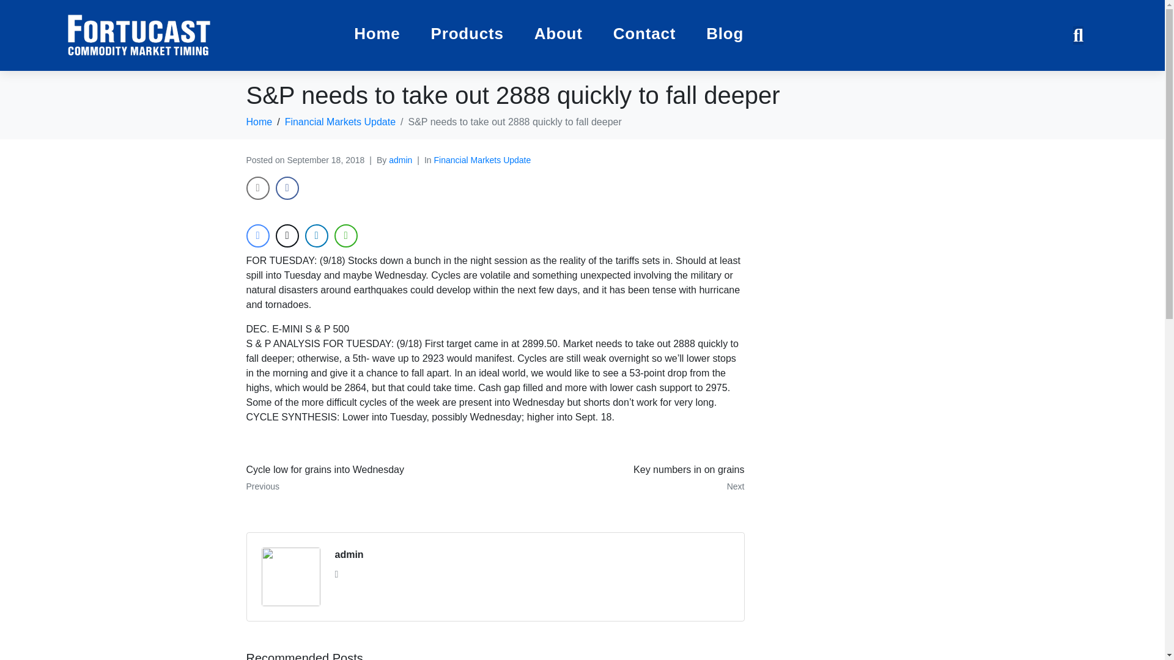  Describe the element at coordinates (340, 122) in the screenshot. I see `admin` at that location.